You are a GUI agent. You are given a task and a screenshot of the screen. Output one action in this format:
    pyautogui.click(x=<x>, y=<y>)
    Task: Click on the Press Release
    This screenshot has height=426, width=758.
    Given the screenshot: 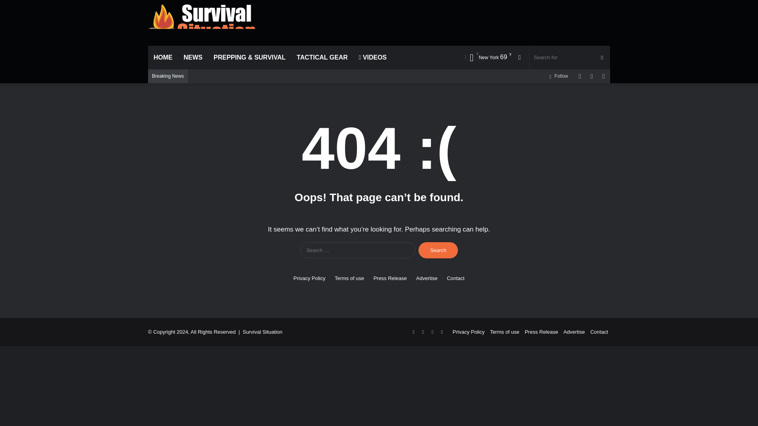 What is the action you would take?
    pyautogui.click(x=390, y=278)
    